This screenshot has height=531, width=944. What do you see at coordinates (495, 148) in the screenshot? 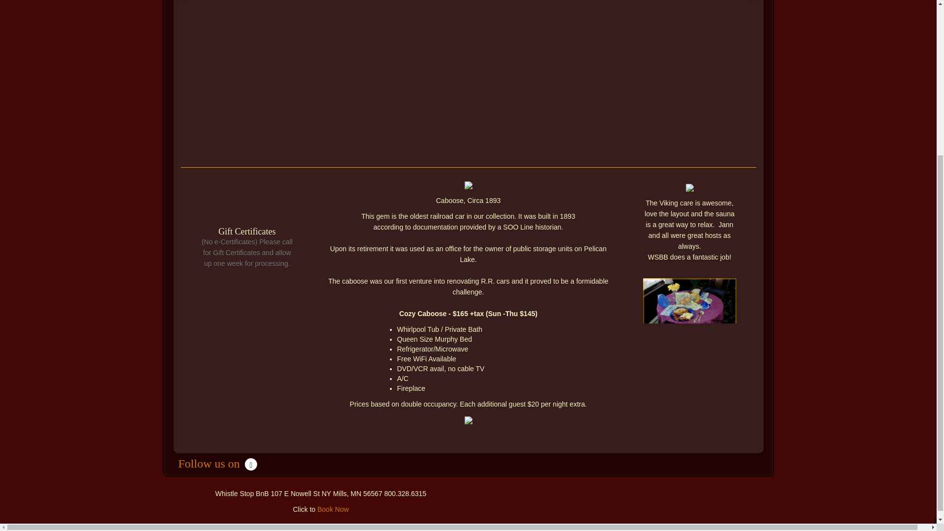
I see `9` at bounding box center [495, 148].